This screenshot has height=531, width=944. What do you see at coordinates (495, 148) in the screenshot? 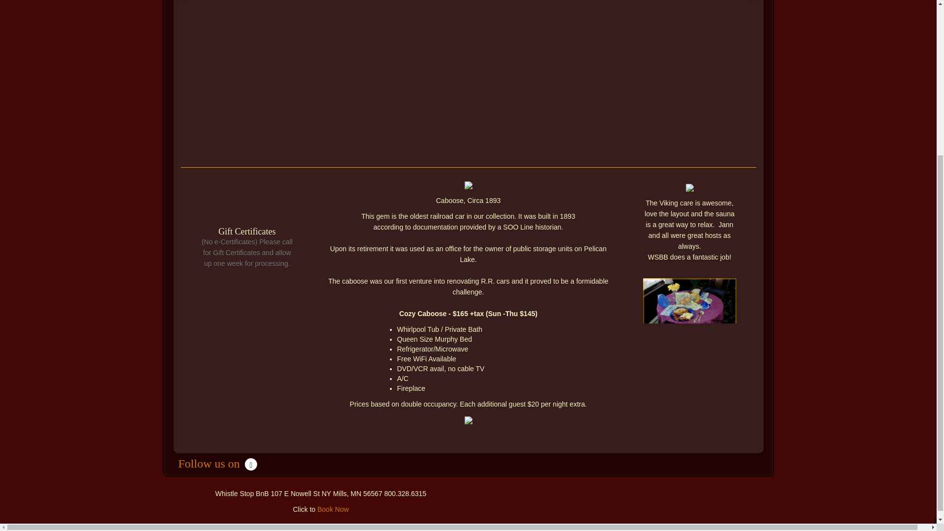
I see `9` at bounding box center [495, 148].